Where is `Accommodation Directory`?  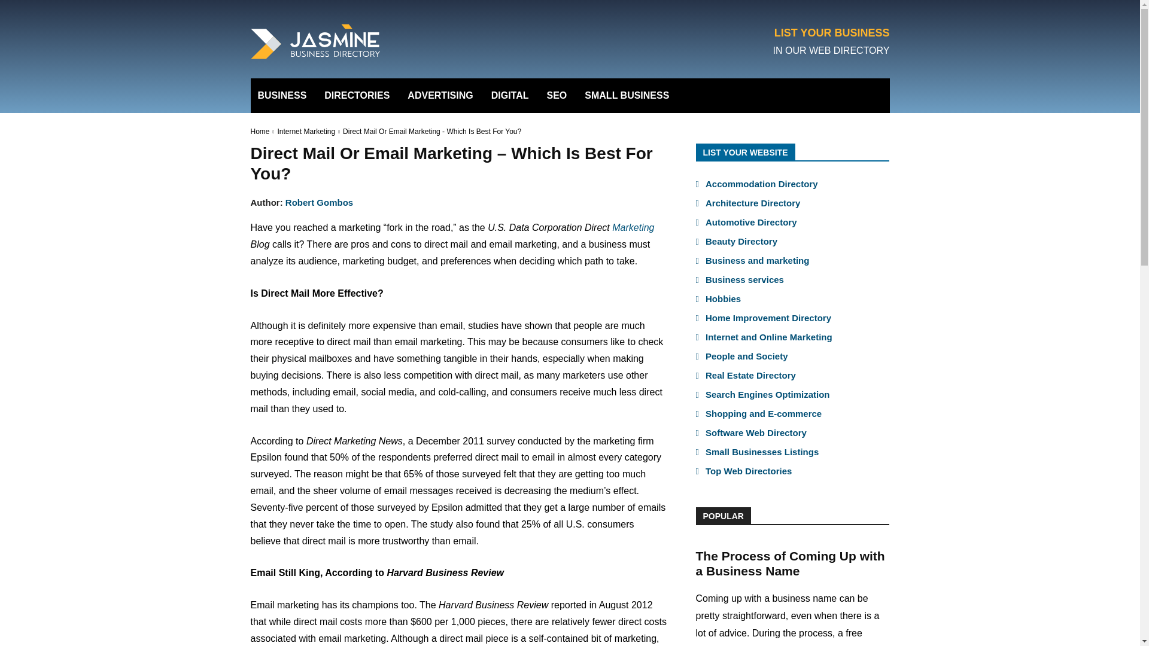 Accommodation Directory is located at coordinates (761, 184).